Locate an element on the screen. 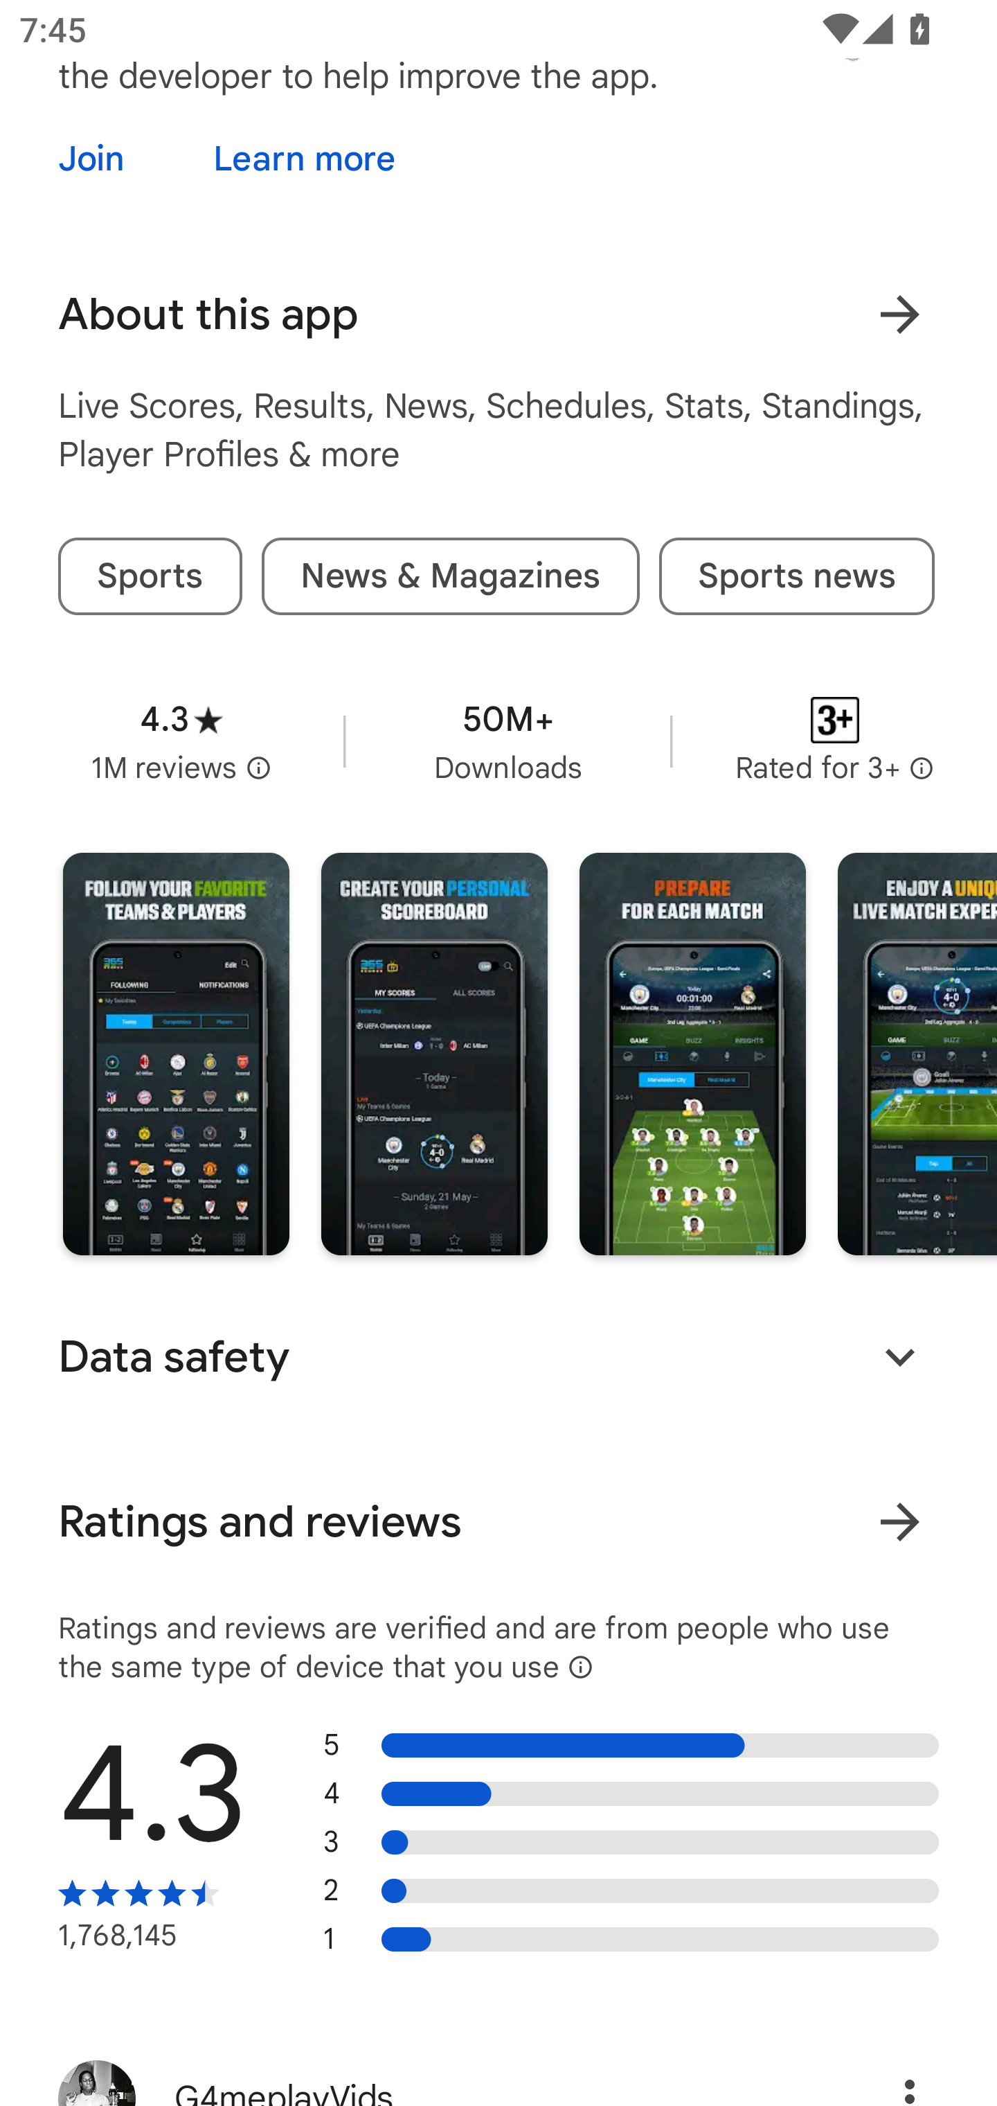 Image resolution: width=997 pixels, height=2106 pixels. Learn more About this app is located at coordinates (899, 315).